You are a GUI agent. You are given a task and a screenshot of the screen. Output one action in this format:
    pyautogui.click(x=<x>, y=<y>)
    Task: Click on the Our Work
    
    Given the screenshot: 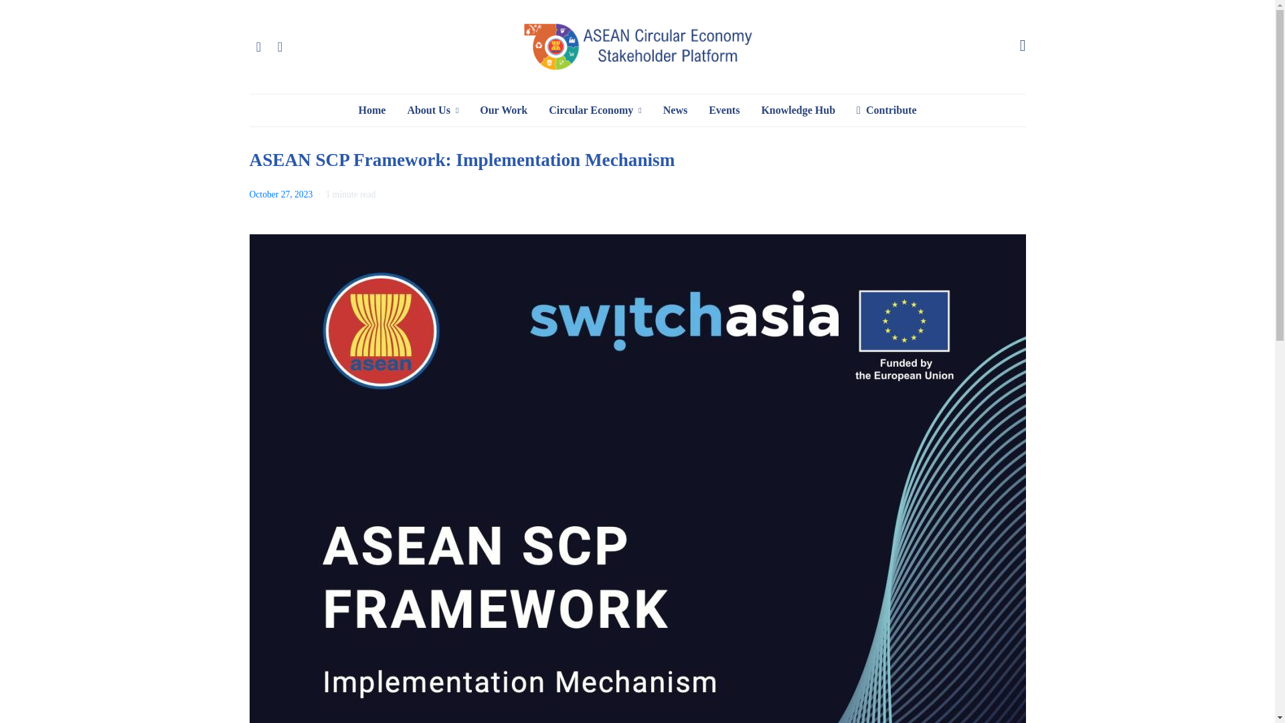 What is the action you would take?
    pyautogui.click(x=503, y=110)
    